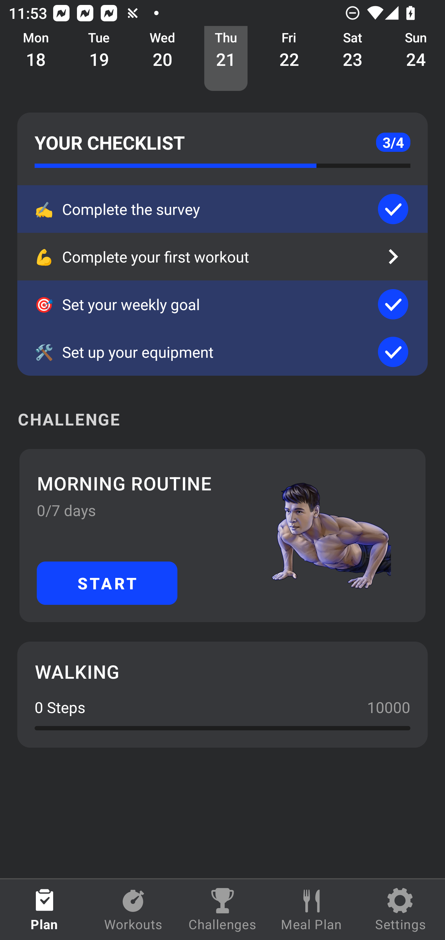 The image size is (445, 940). What do you see at coordinates (222, 256) in the screenshot?
I see `💪 Complete your first workout` at bounding box center [222, 256].